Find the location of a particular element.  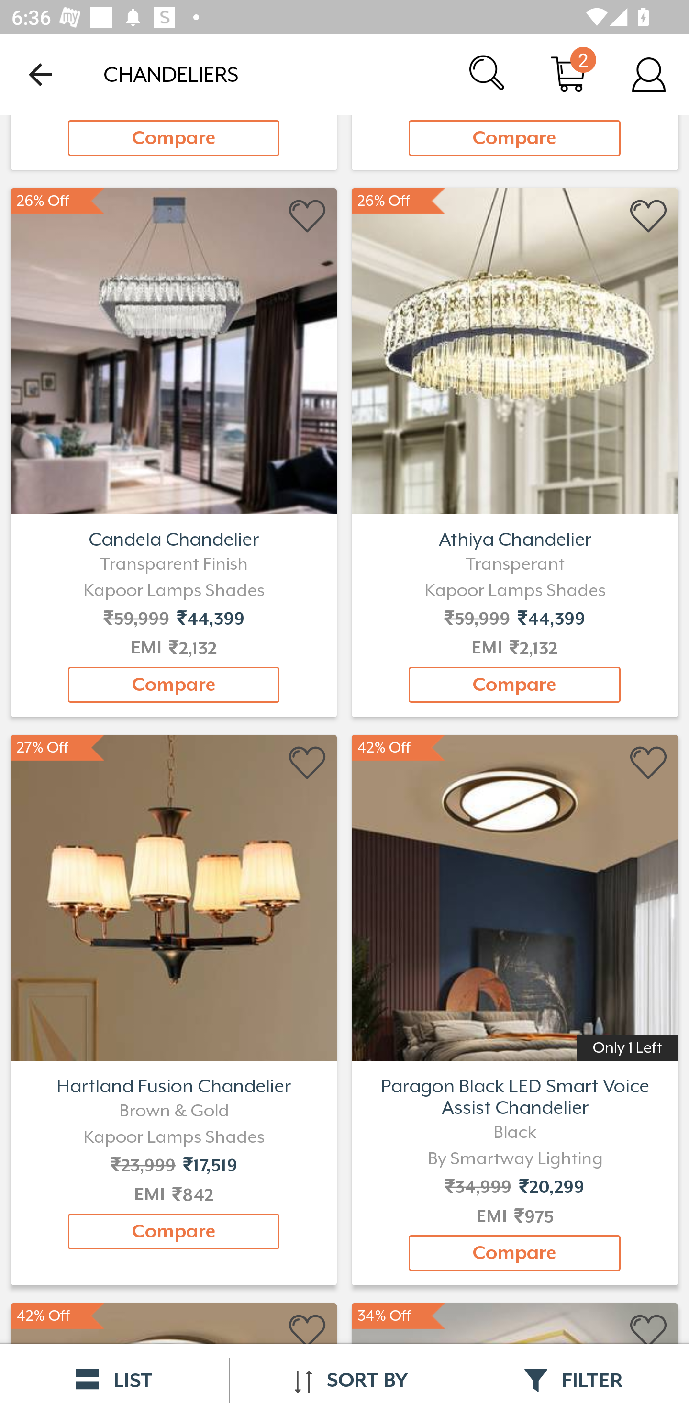

Compare is located at coordinates (514, 138).